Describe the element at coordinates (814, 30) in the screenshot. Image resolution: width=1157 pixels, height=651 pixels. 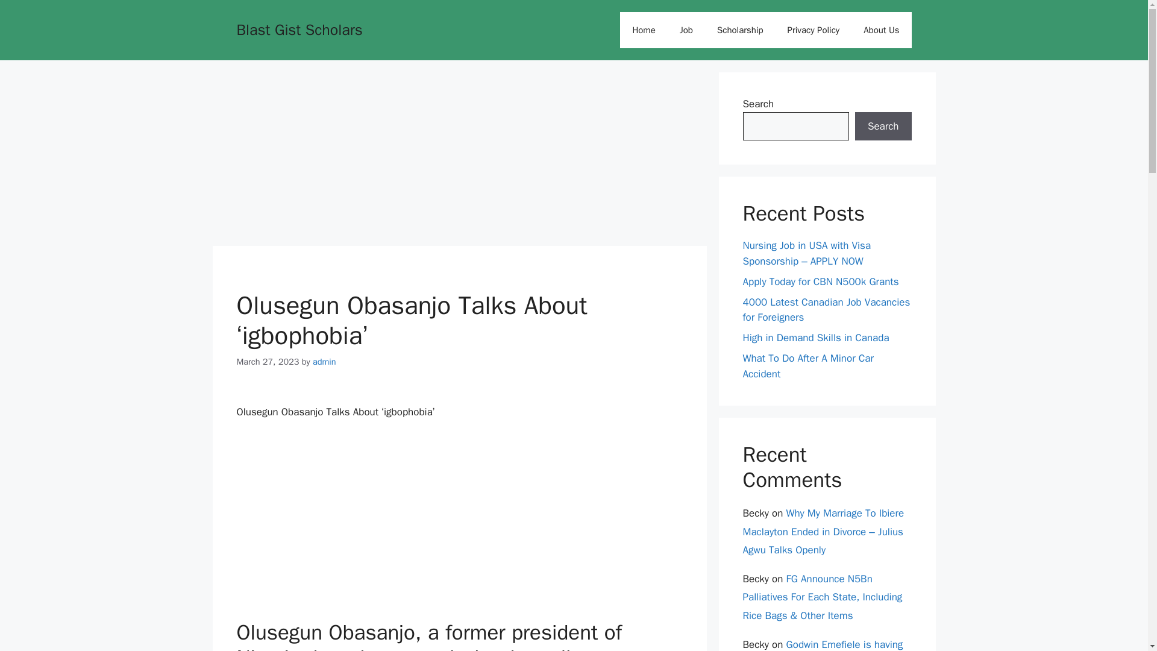
I see `Privacy Policy` at that location.